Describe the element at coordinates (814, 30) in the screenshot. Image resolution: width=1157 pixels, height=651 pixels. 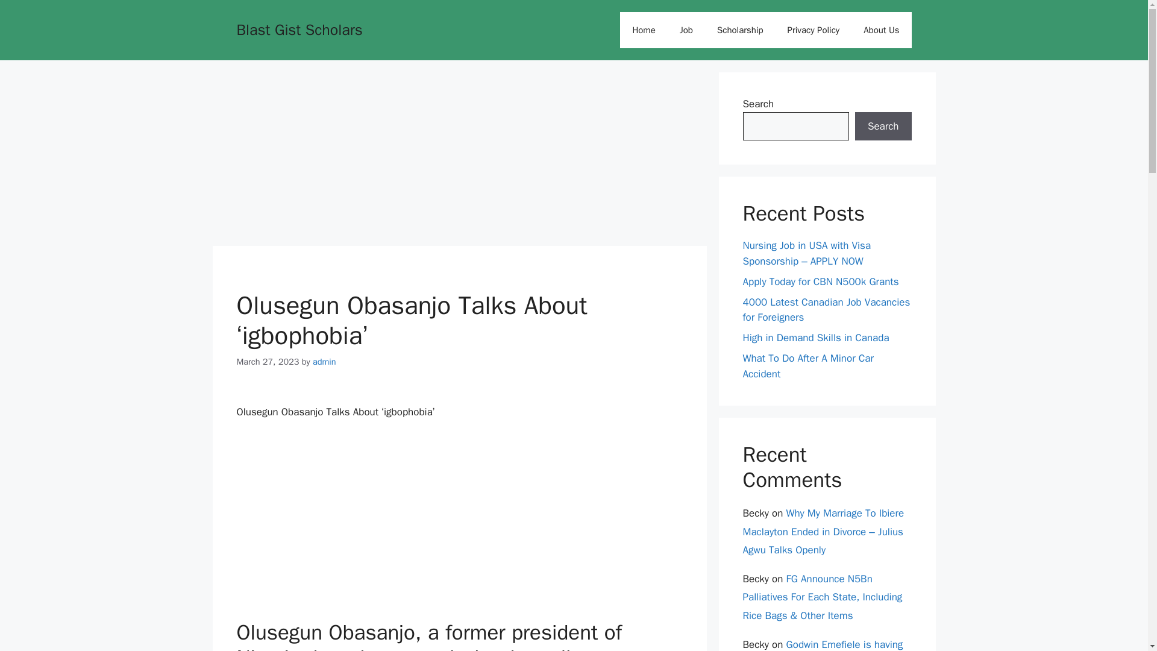
I see `Privacy Policy` at that location.